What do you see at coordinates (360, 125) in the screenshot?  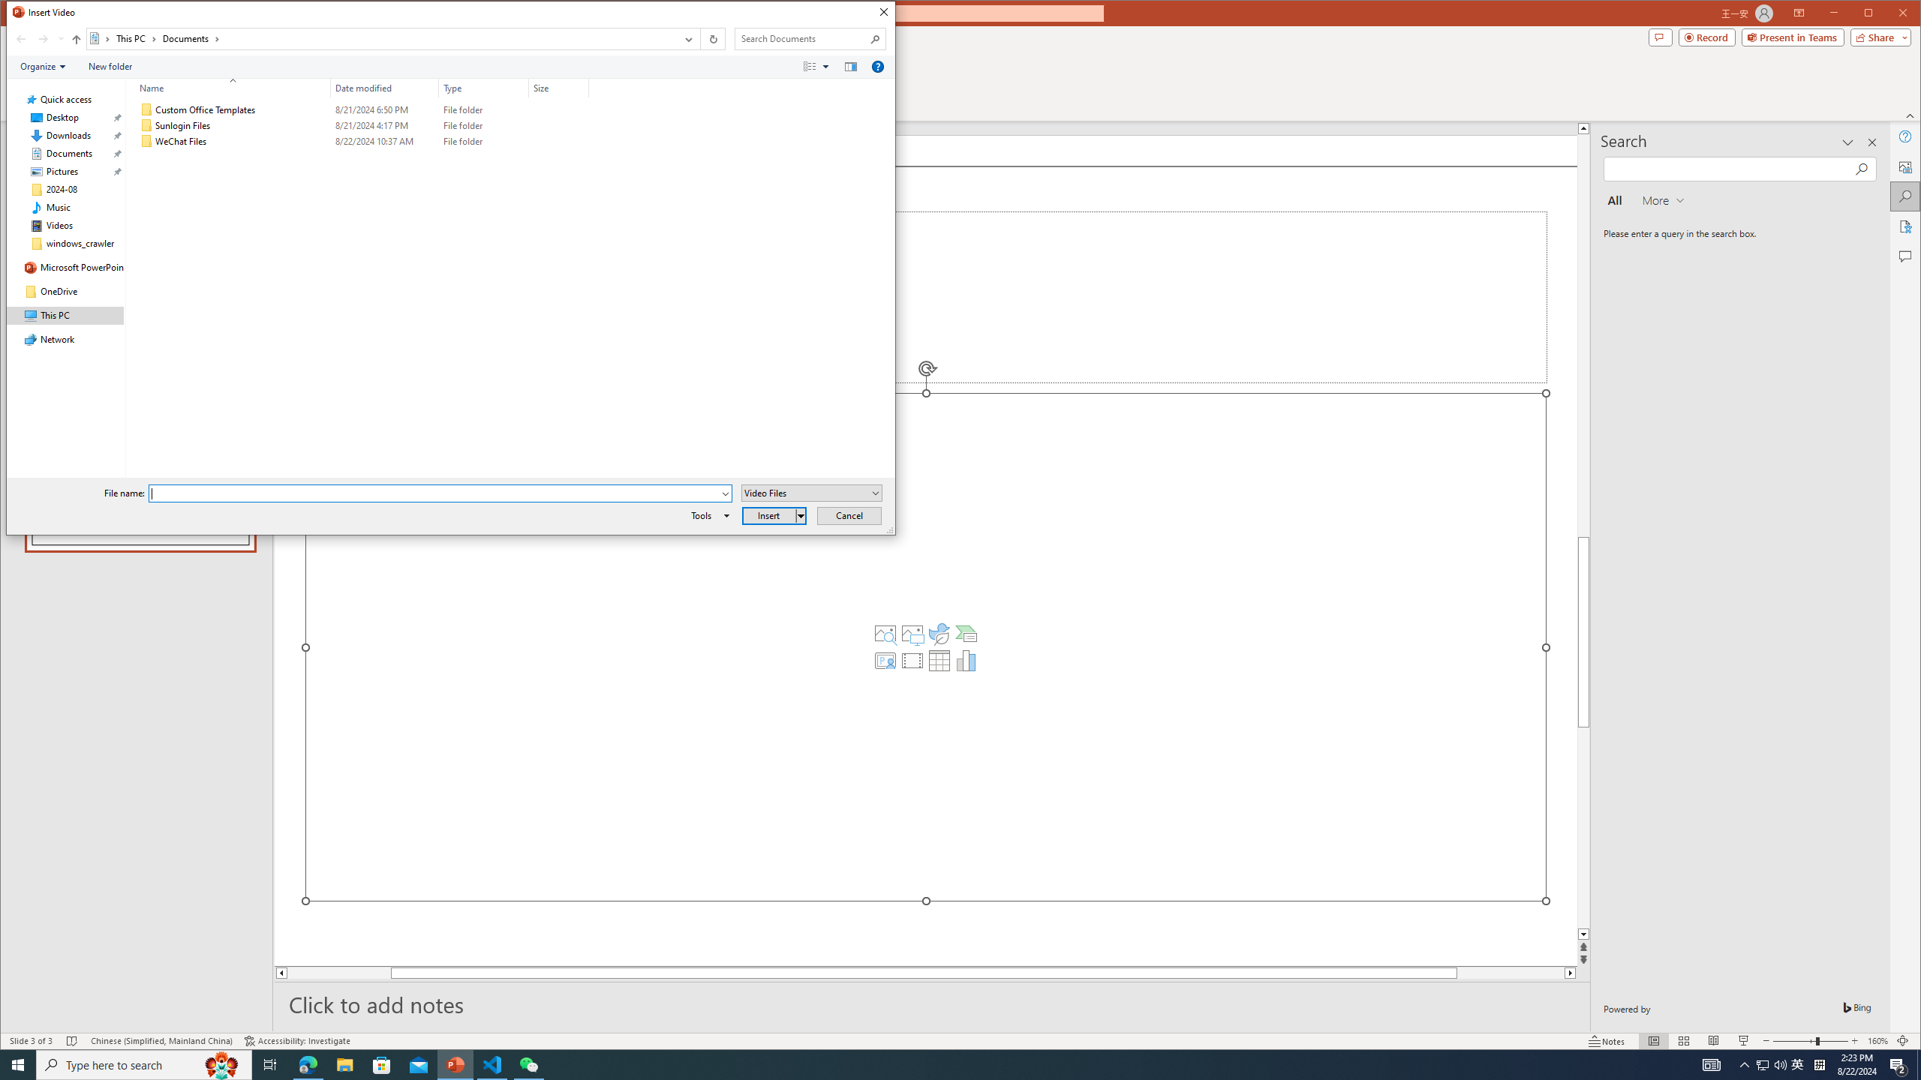 I see `Sunlogin Files` at bounding box center [360, 125].